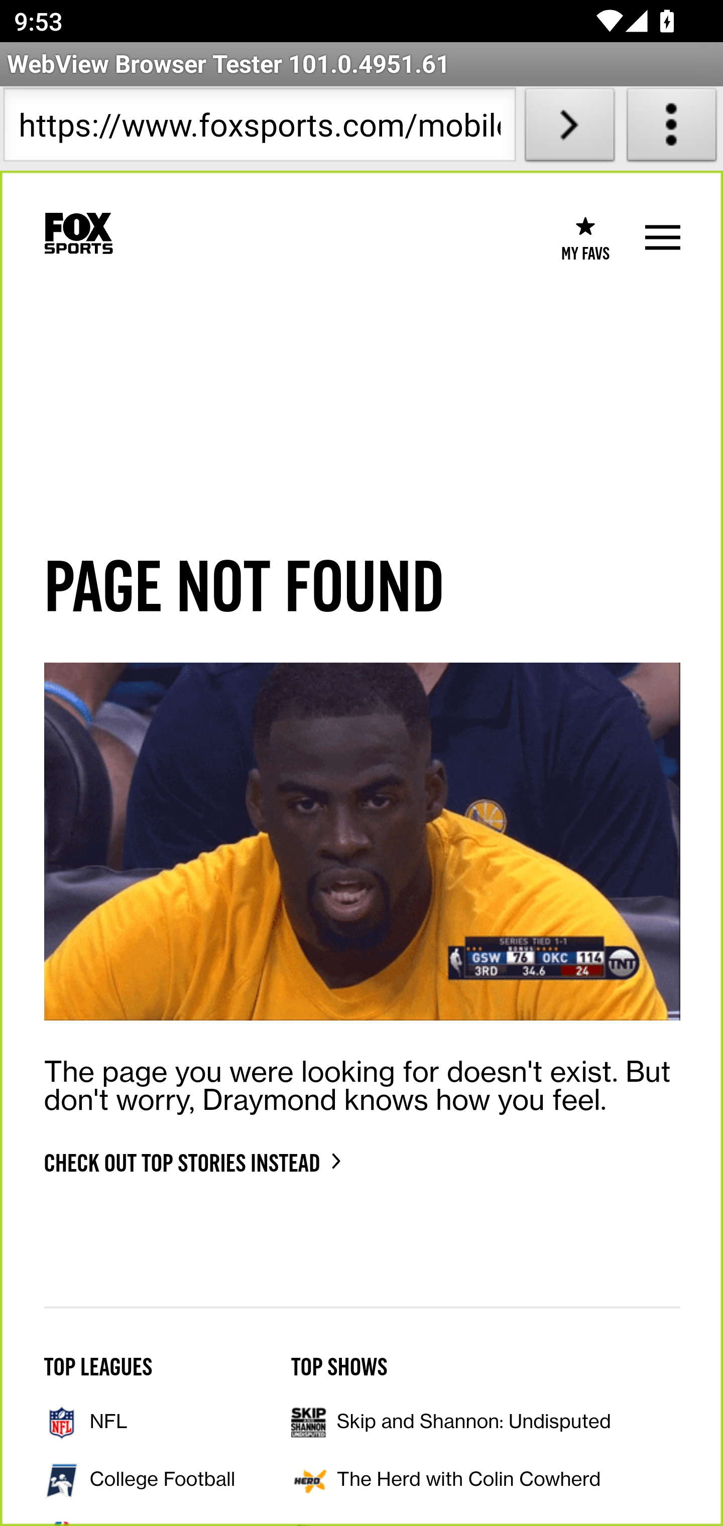 The height and width of the screenshot is (1526, 723). I want to click on CHECK OUT TOP STORIES INSTEAD, so click(181, 1162).